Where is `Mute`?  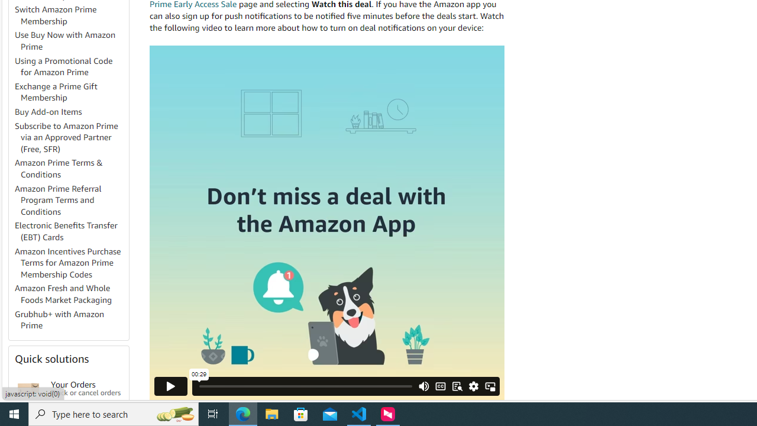
Mute is located at coordinates (424, 386).